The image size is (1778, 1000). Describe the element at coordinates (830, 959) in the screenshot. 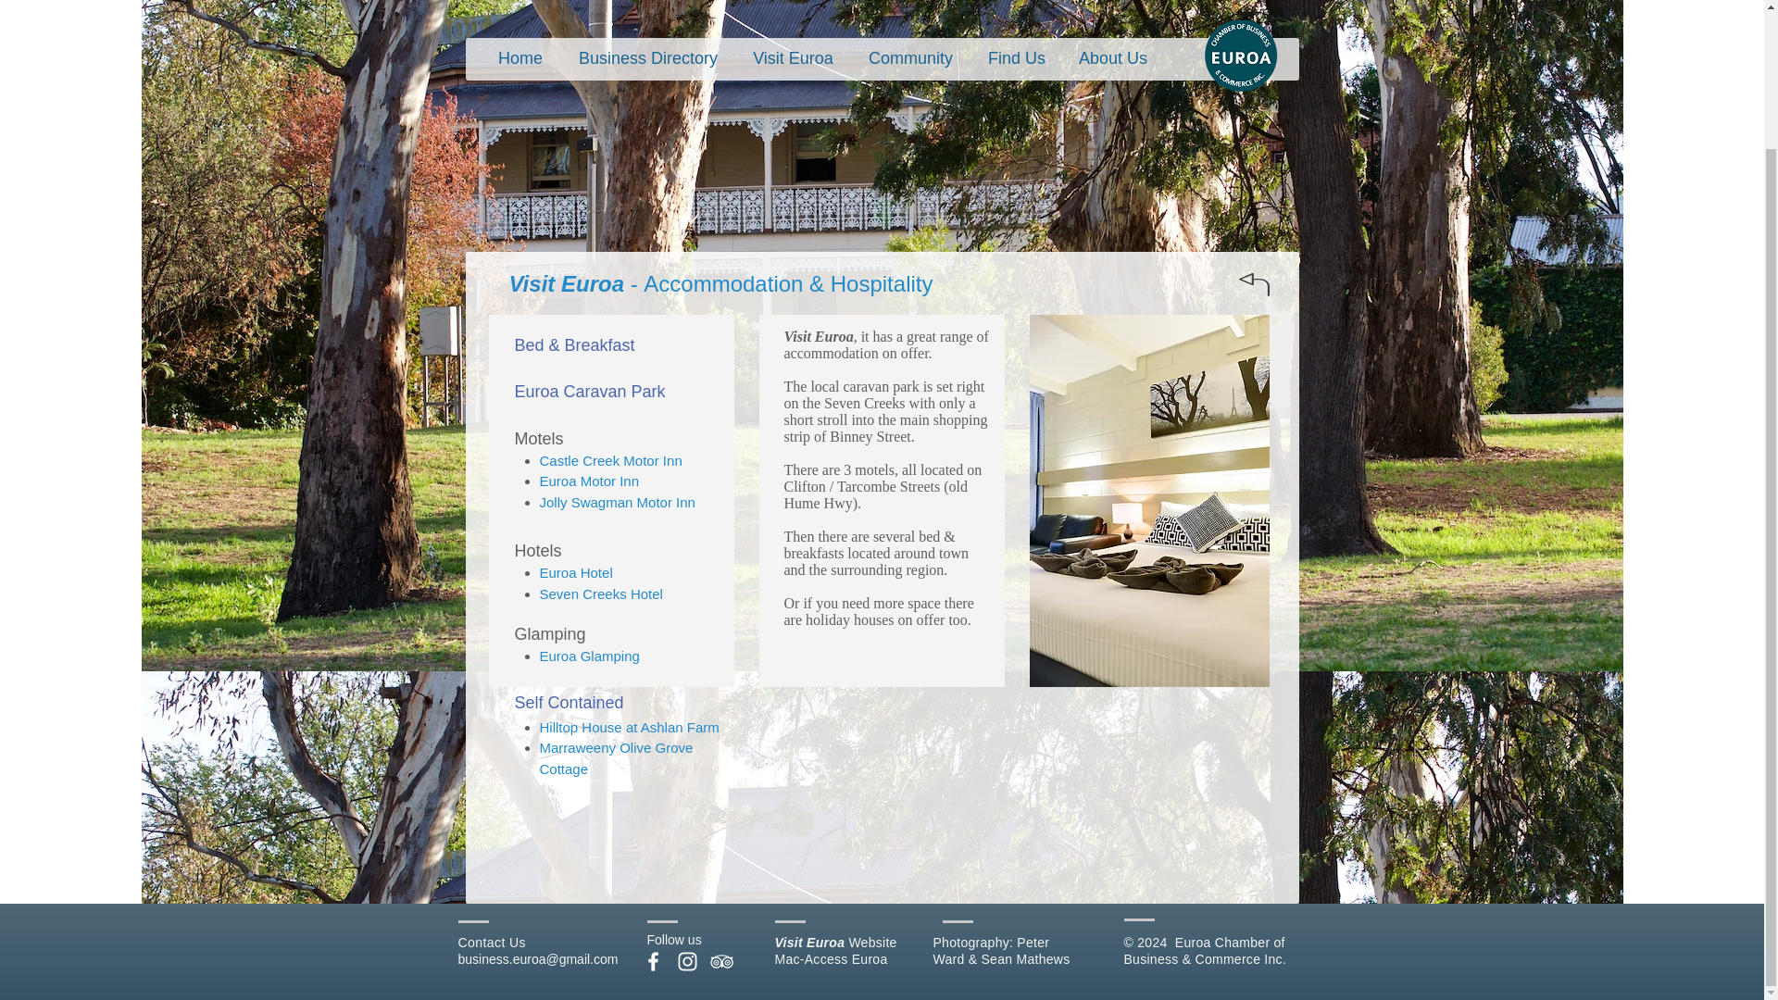

I see `Mac-Access Euroa` at that location.